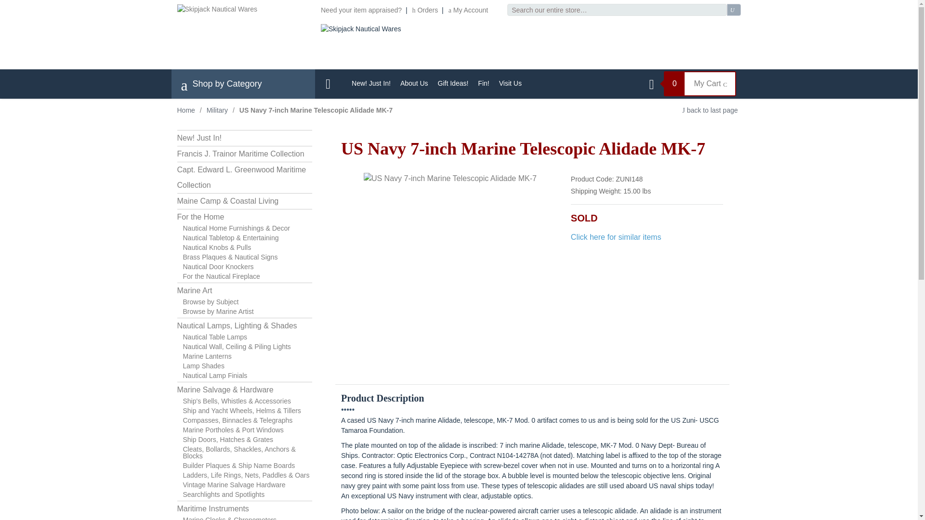 The width and height of the screenshot is (925, 520). What do you see at coordinates (217, 9) in the screenshot?
I see `Skipjack Nautical Wares` at bounding box center [217, 9].